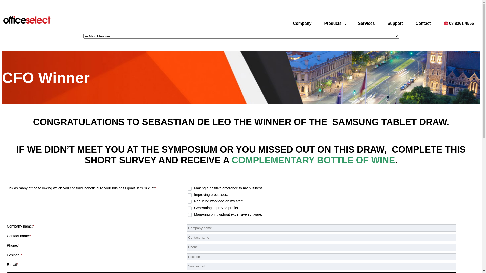 This screenshot has height=273, width=486. I want to click on Services, so click(367, 23).